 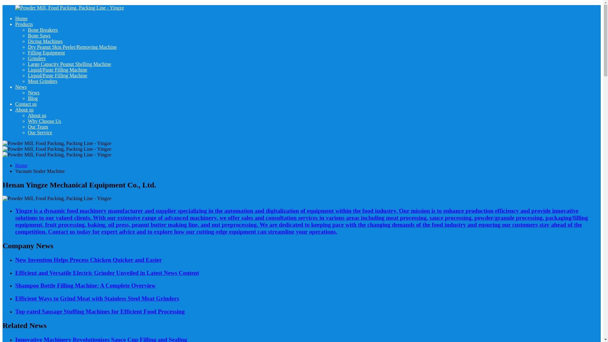 What do you see at coordinates (40, 132) in the screenshot?
I see `Our Service` at bounding box center [40, 132].